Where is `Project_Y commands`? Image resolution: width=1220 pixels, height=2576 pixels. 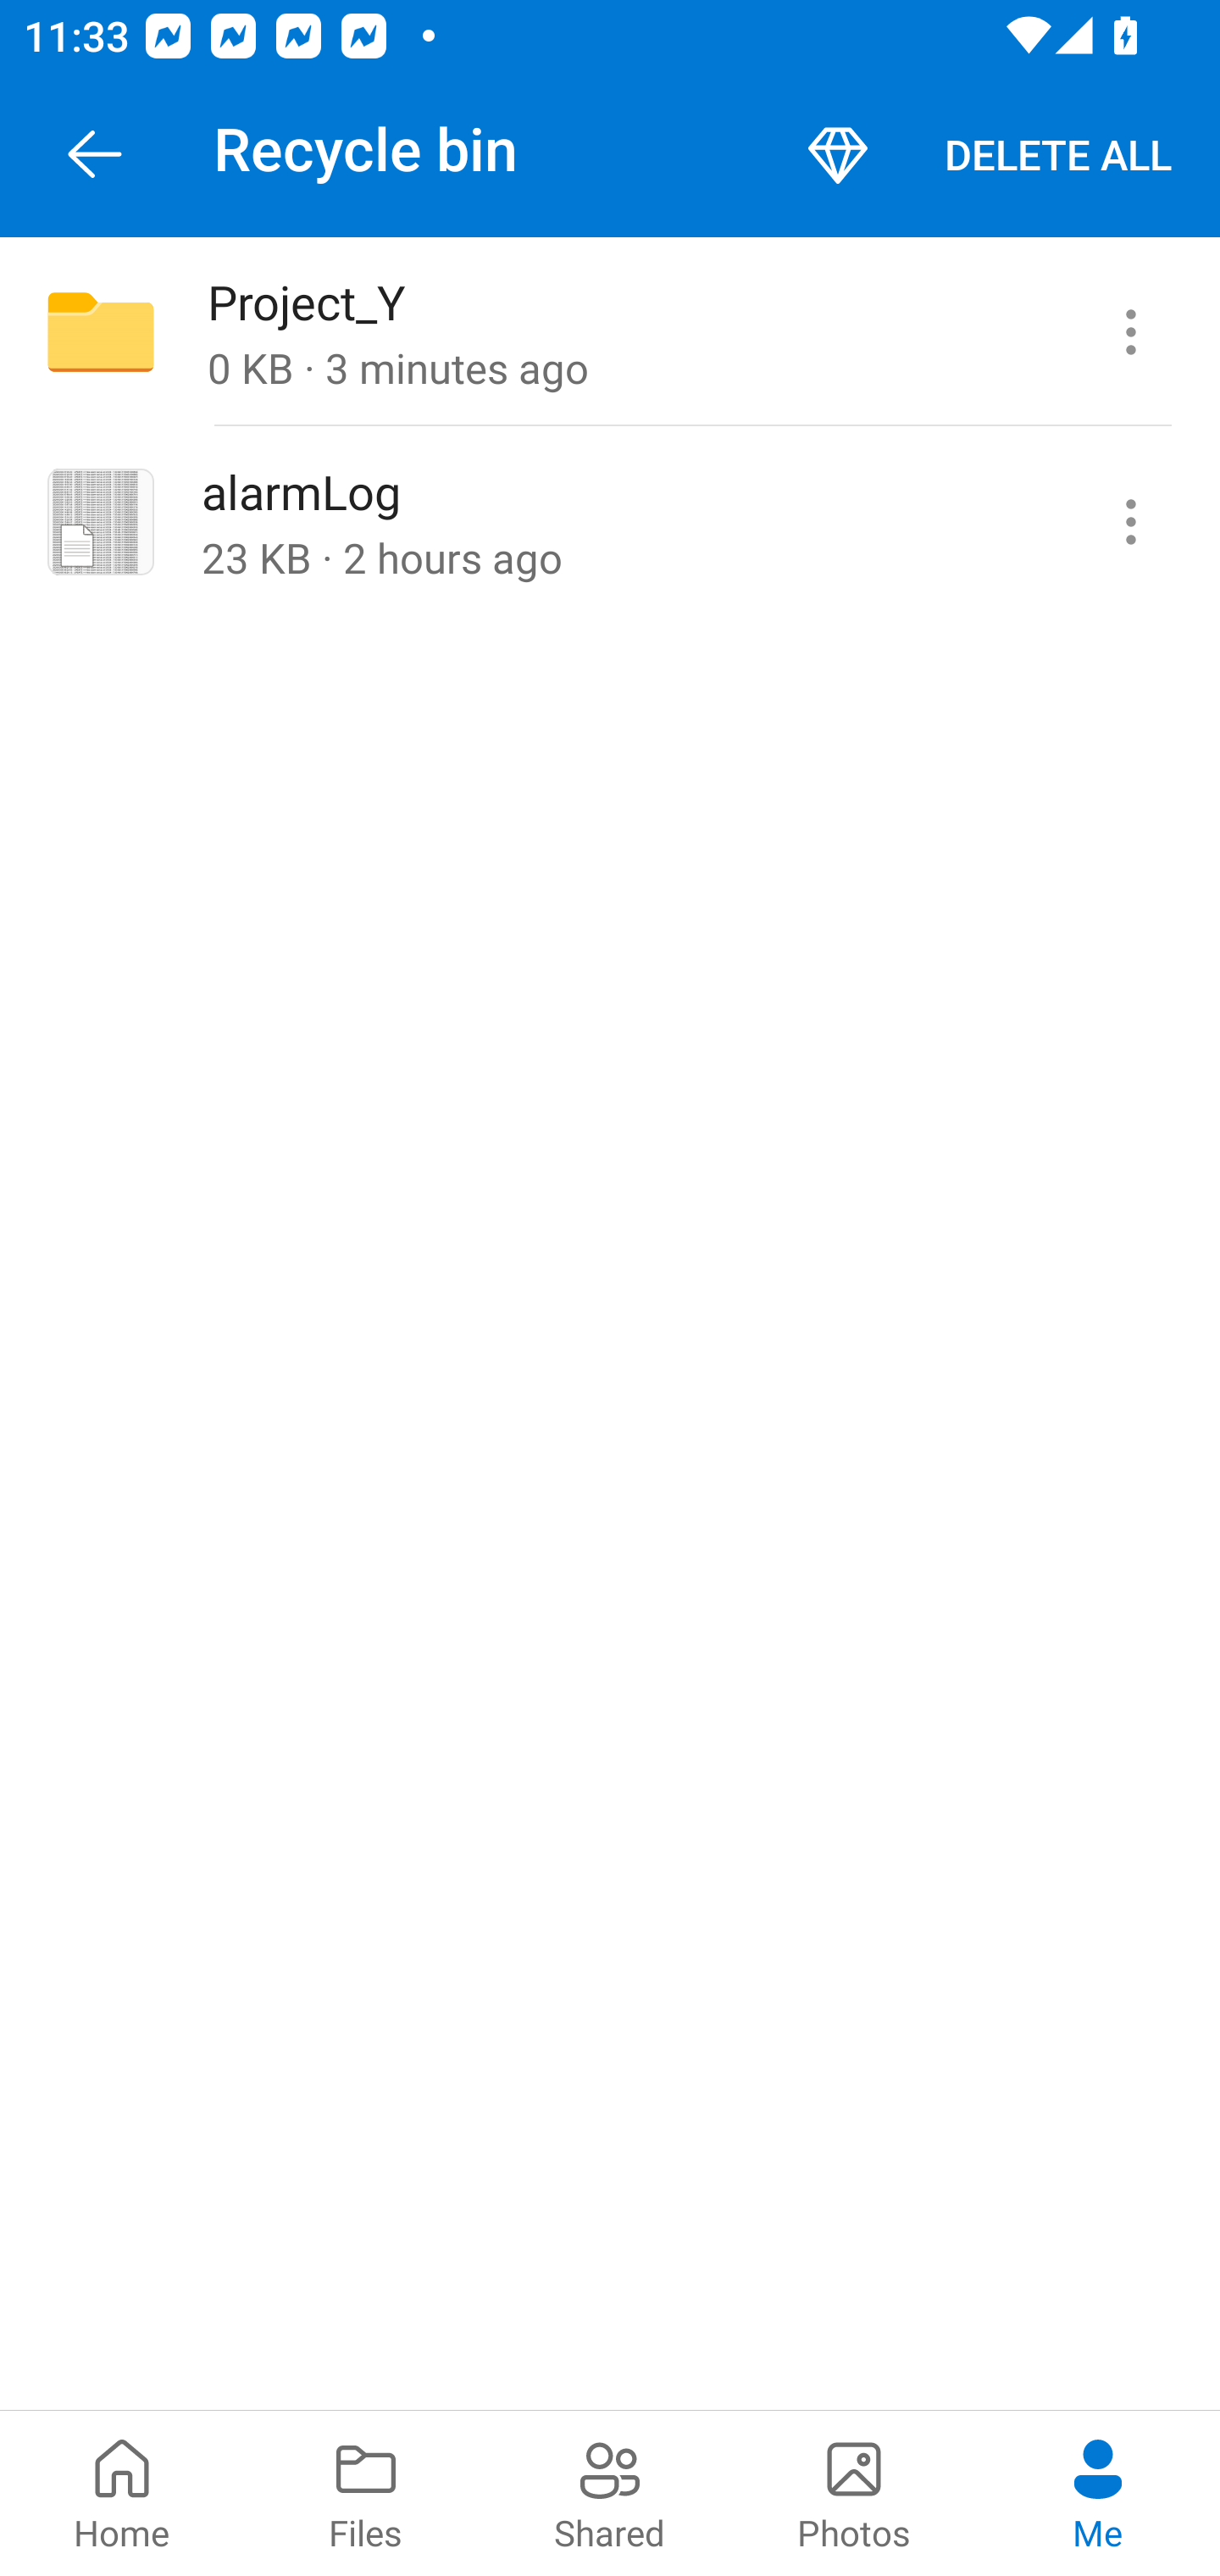 Project_Y commands is located at coordinates (1130, 332).